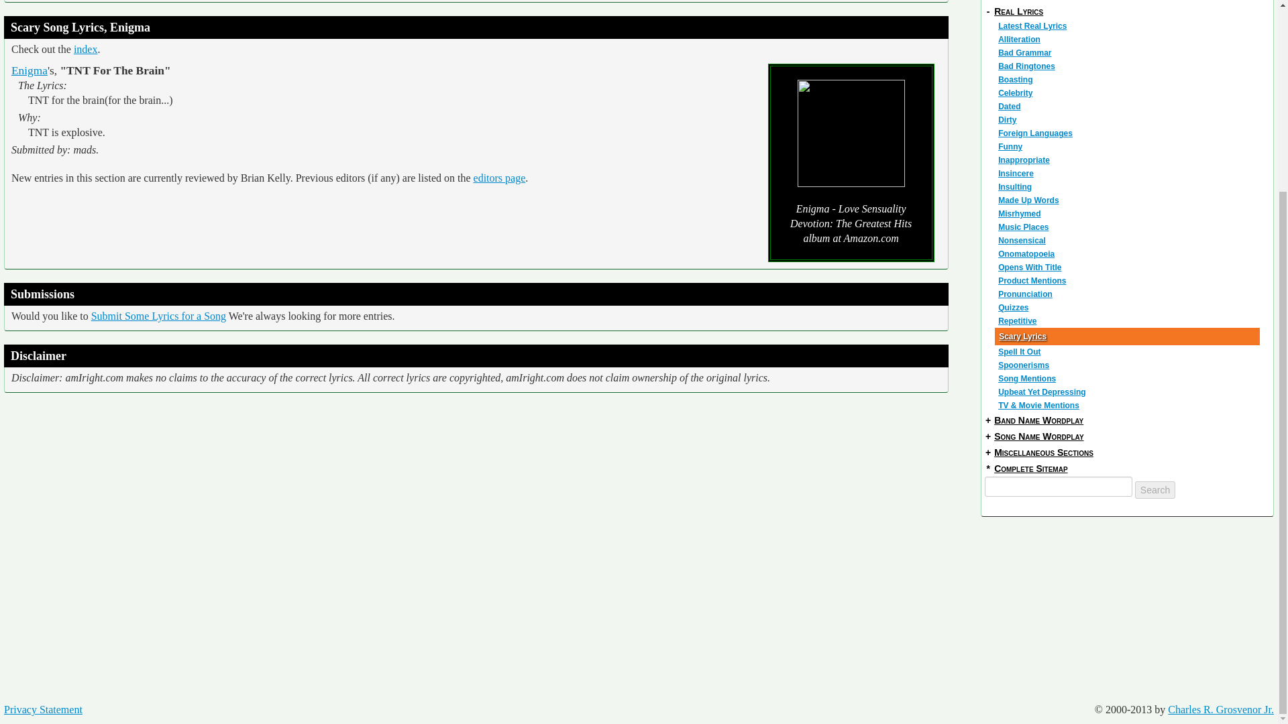  Describe the element at coordinates (1128, 213) in the screenshot. I see `Misrhymed` at that location.